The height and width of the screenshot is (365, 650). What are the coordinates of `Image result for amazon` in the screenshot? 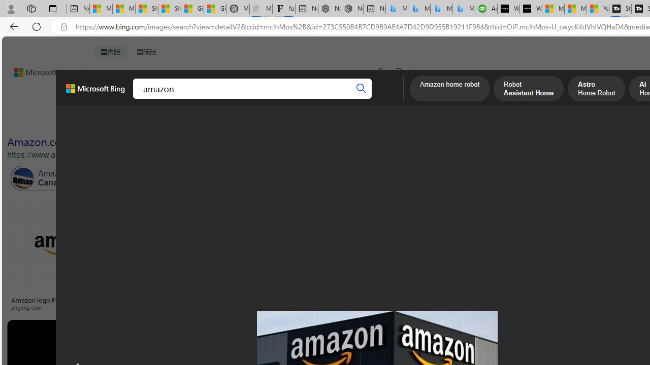 It's located at (499, 246).